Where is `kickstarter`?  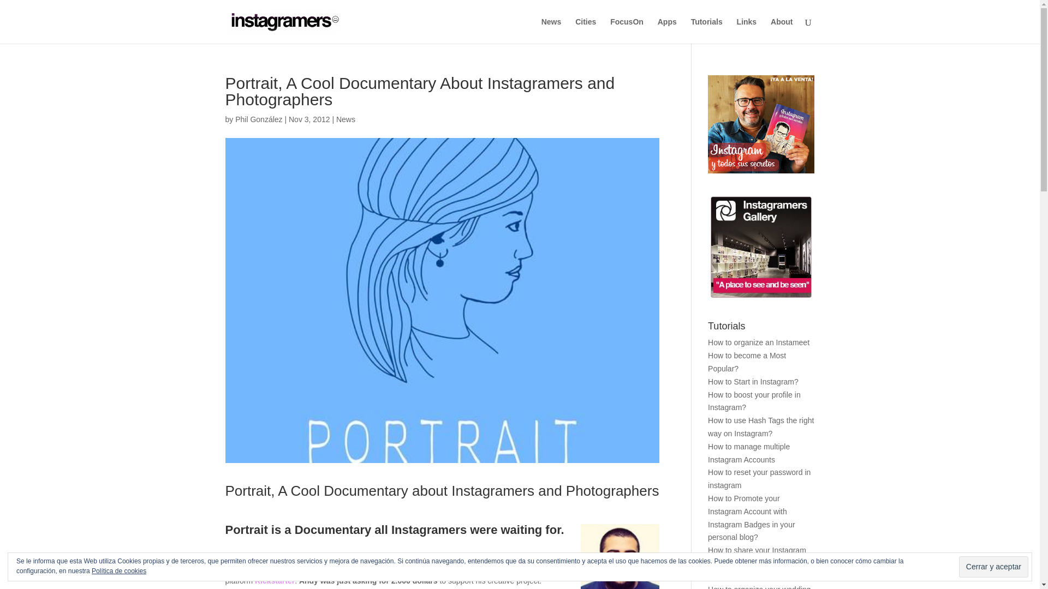 kickstarter is located at coordinates (274, 581).